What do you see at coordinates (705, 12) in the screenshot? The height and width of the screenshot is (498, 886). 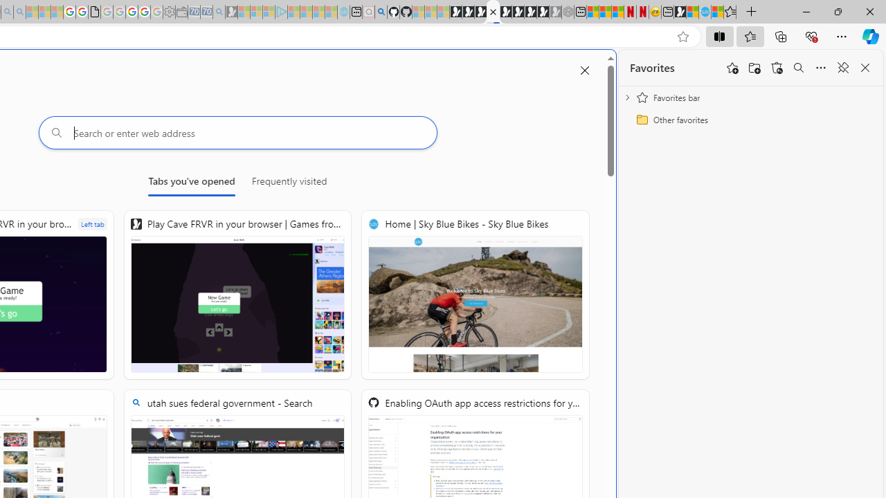 I see `Home | Sky Blue Bikes - Sky Blue Bikes` at bounding box center [705, 12].